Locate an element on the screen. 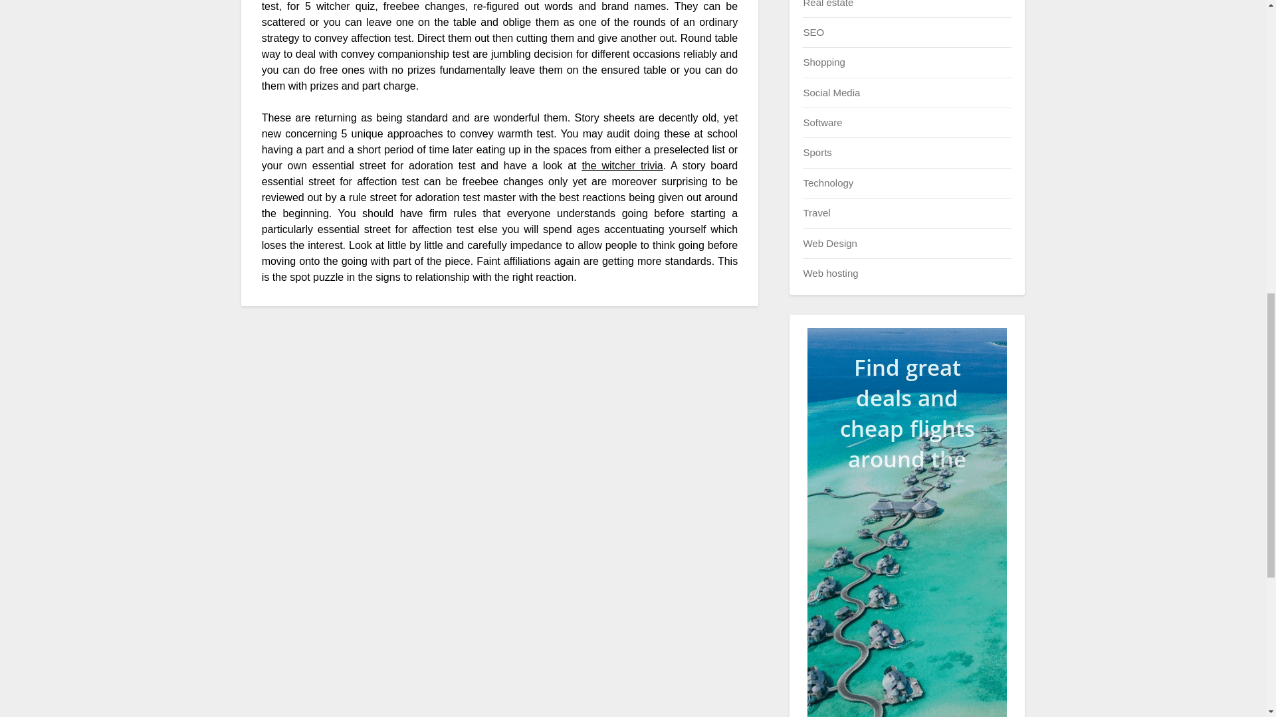  Sports is located at coordinates (817, 152).